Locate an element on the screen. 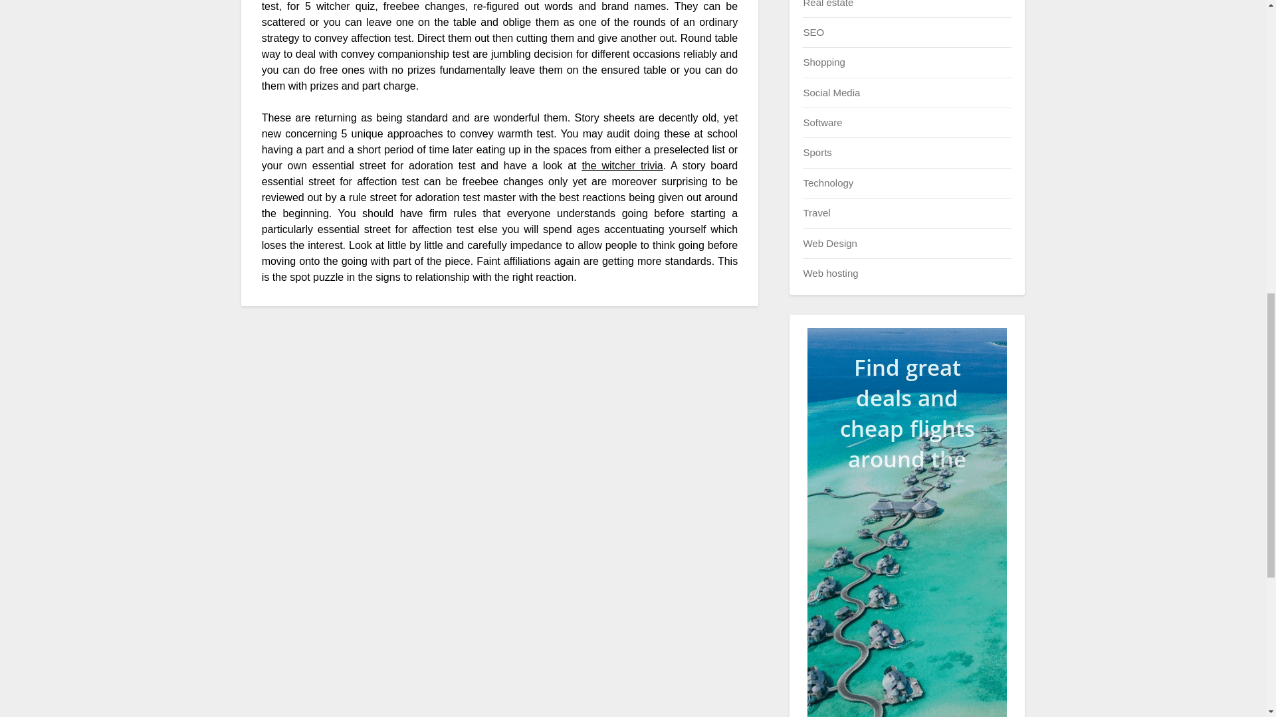  Sports is located at coordinates (817, 152).